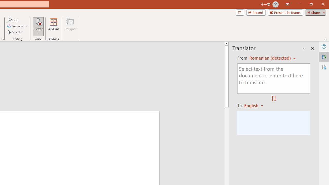  What do you see at coordinates (285, 12) in the screenshot?
I see `Present in Teams` at bounding box center [285, 12].